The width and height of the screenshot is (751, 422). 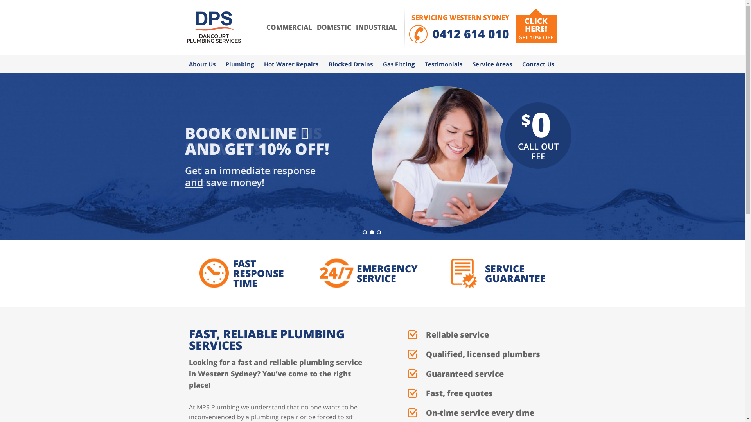 I want to click on About Us, so click(x=203, y=64).